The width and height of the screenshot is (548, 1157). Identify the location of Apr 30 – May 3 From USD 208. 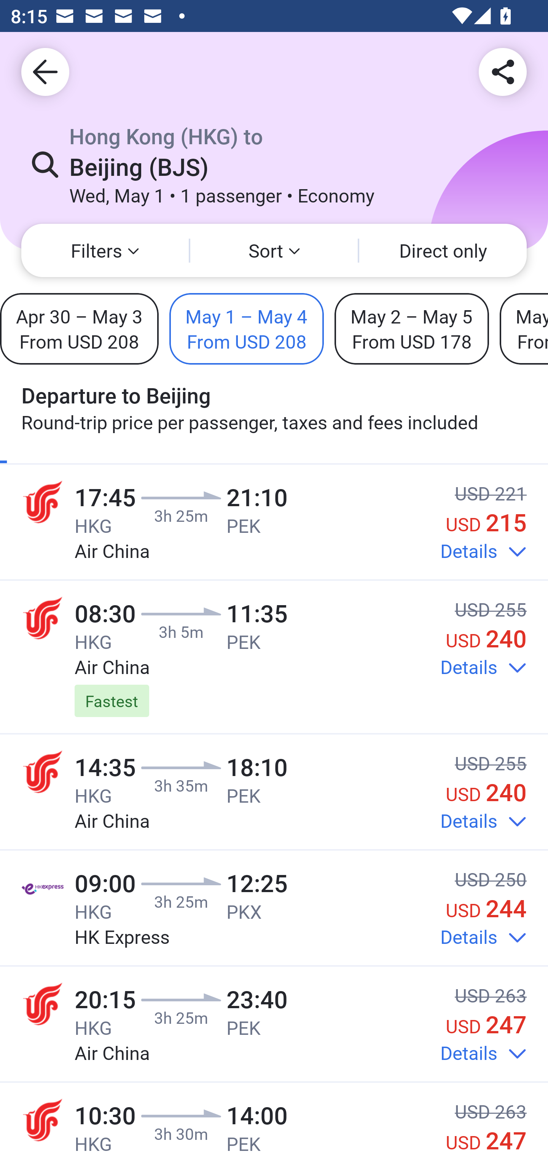
(79, 328).